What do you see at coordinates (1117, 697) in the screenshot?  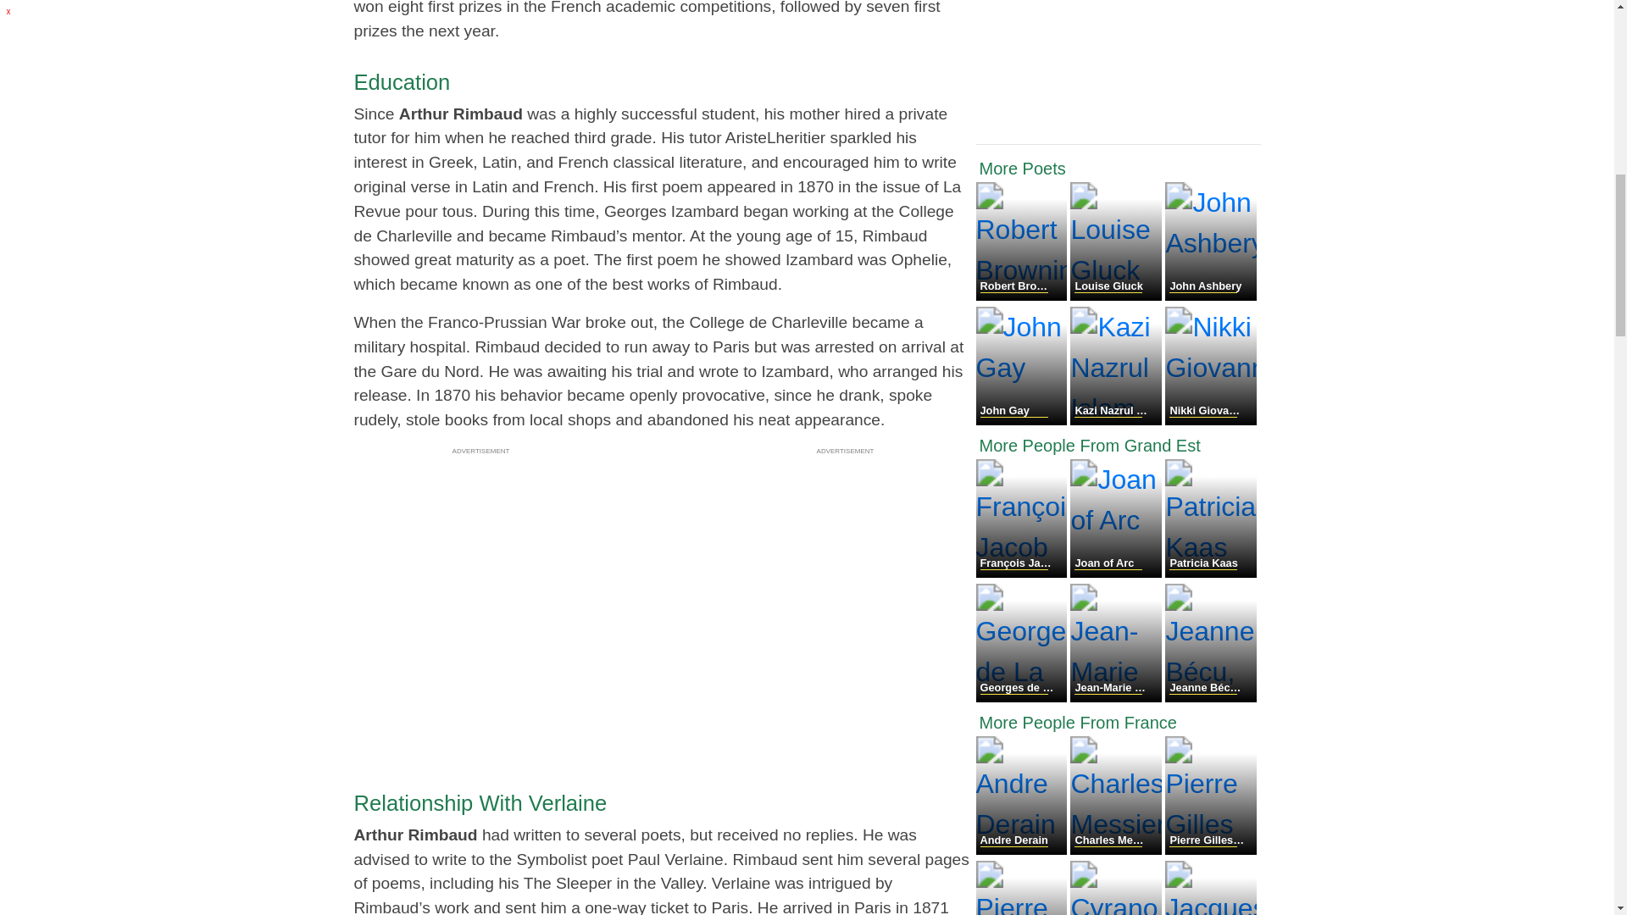 I see `Jean-Marie Lehn` at bounding box center [1117, 697].